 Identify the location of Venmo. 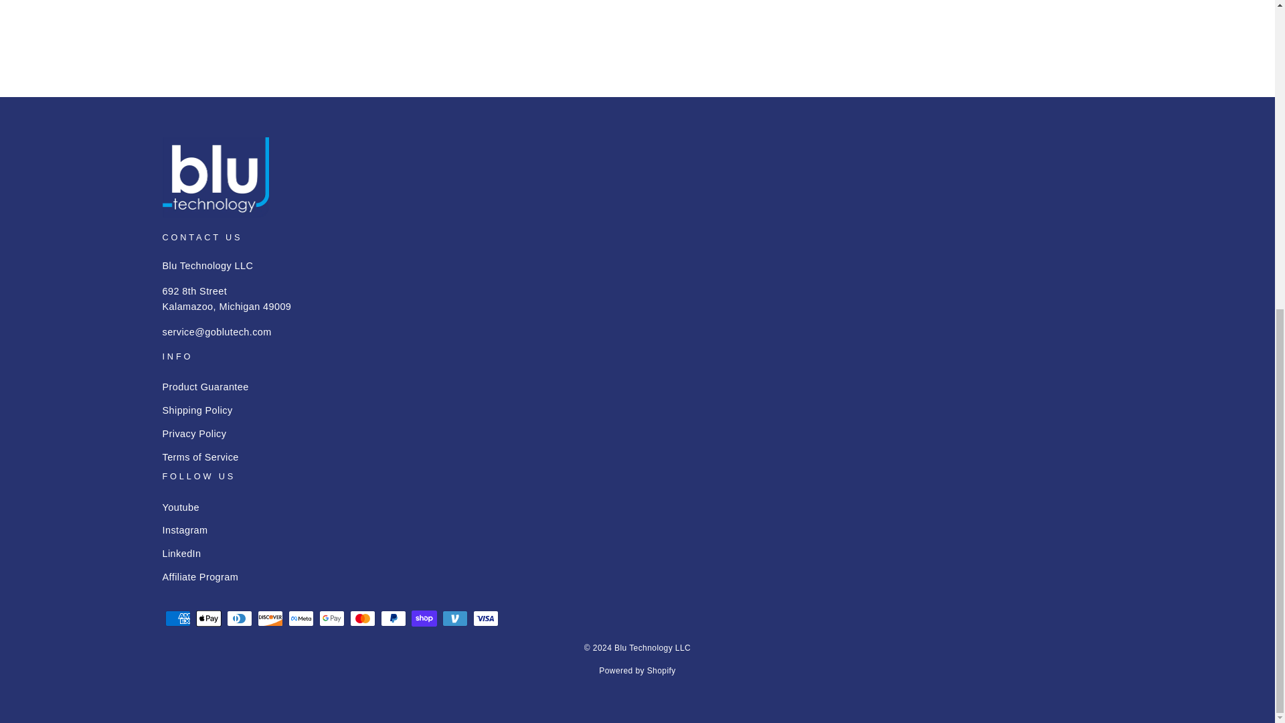
(454, 619).